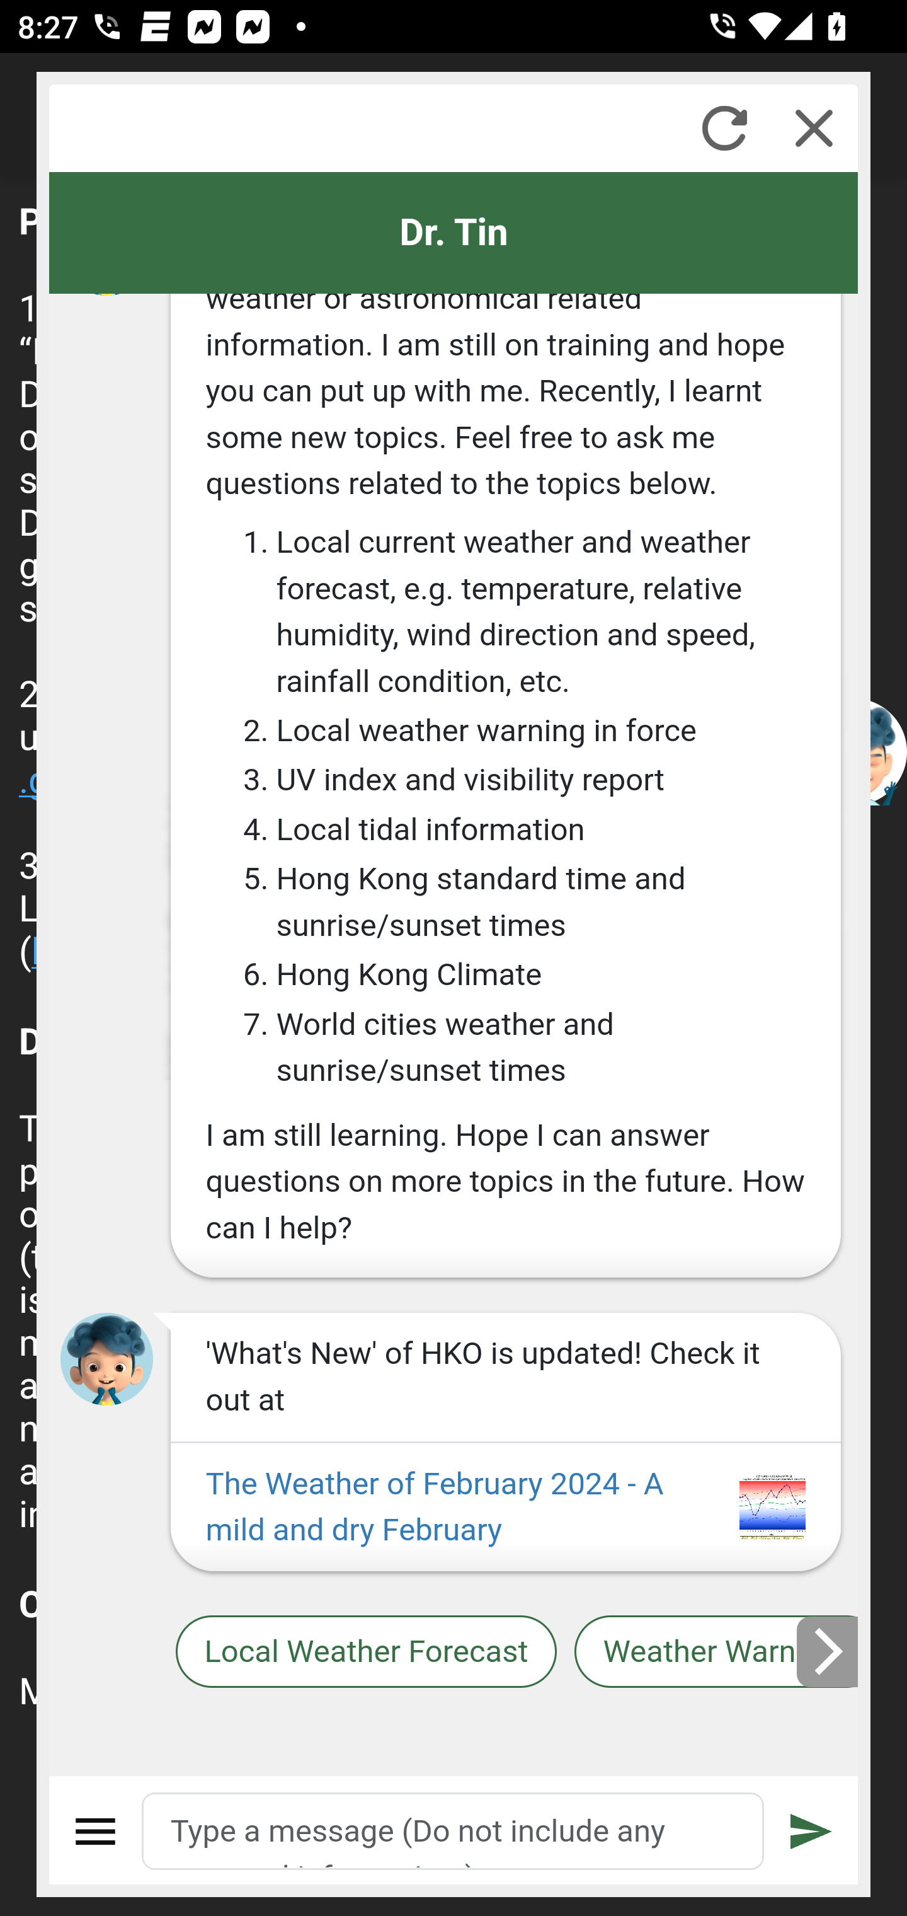 Image resolution: width=907 pixels, height=1916 pixels. Describe the element at coordinates (812, 1832) in the screenshot. I see `Submit` at that location.